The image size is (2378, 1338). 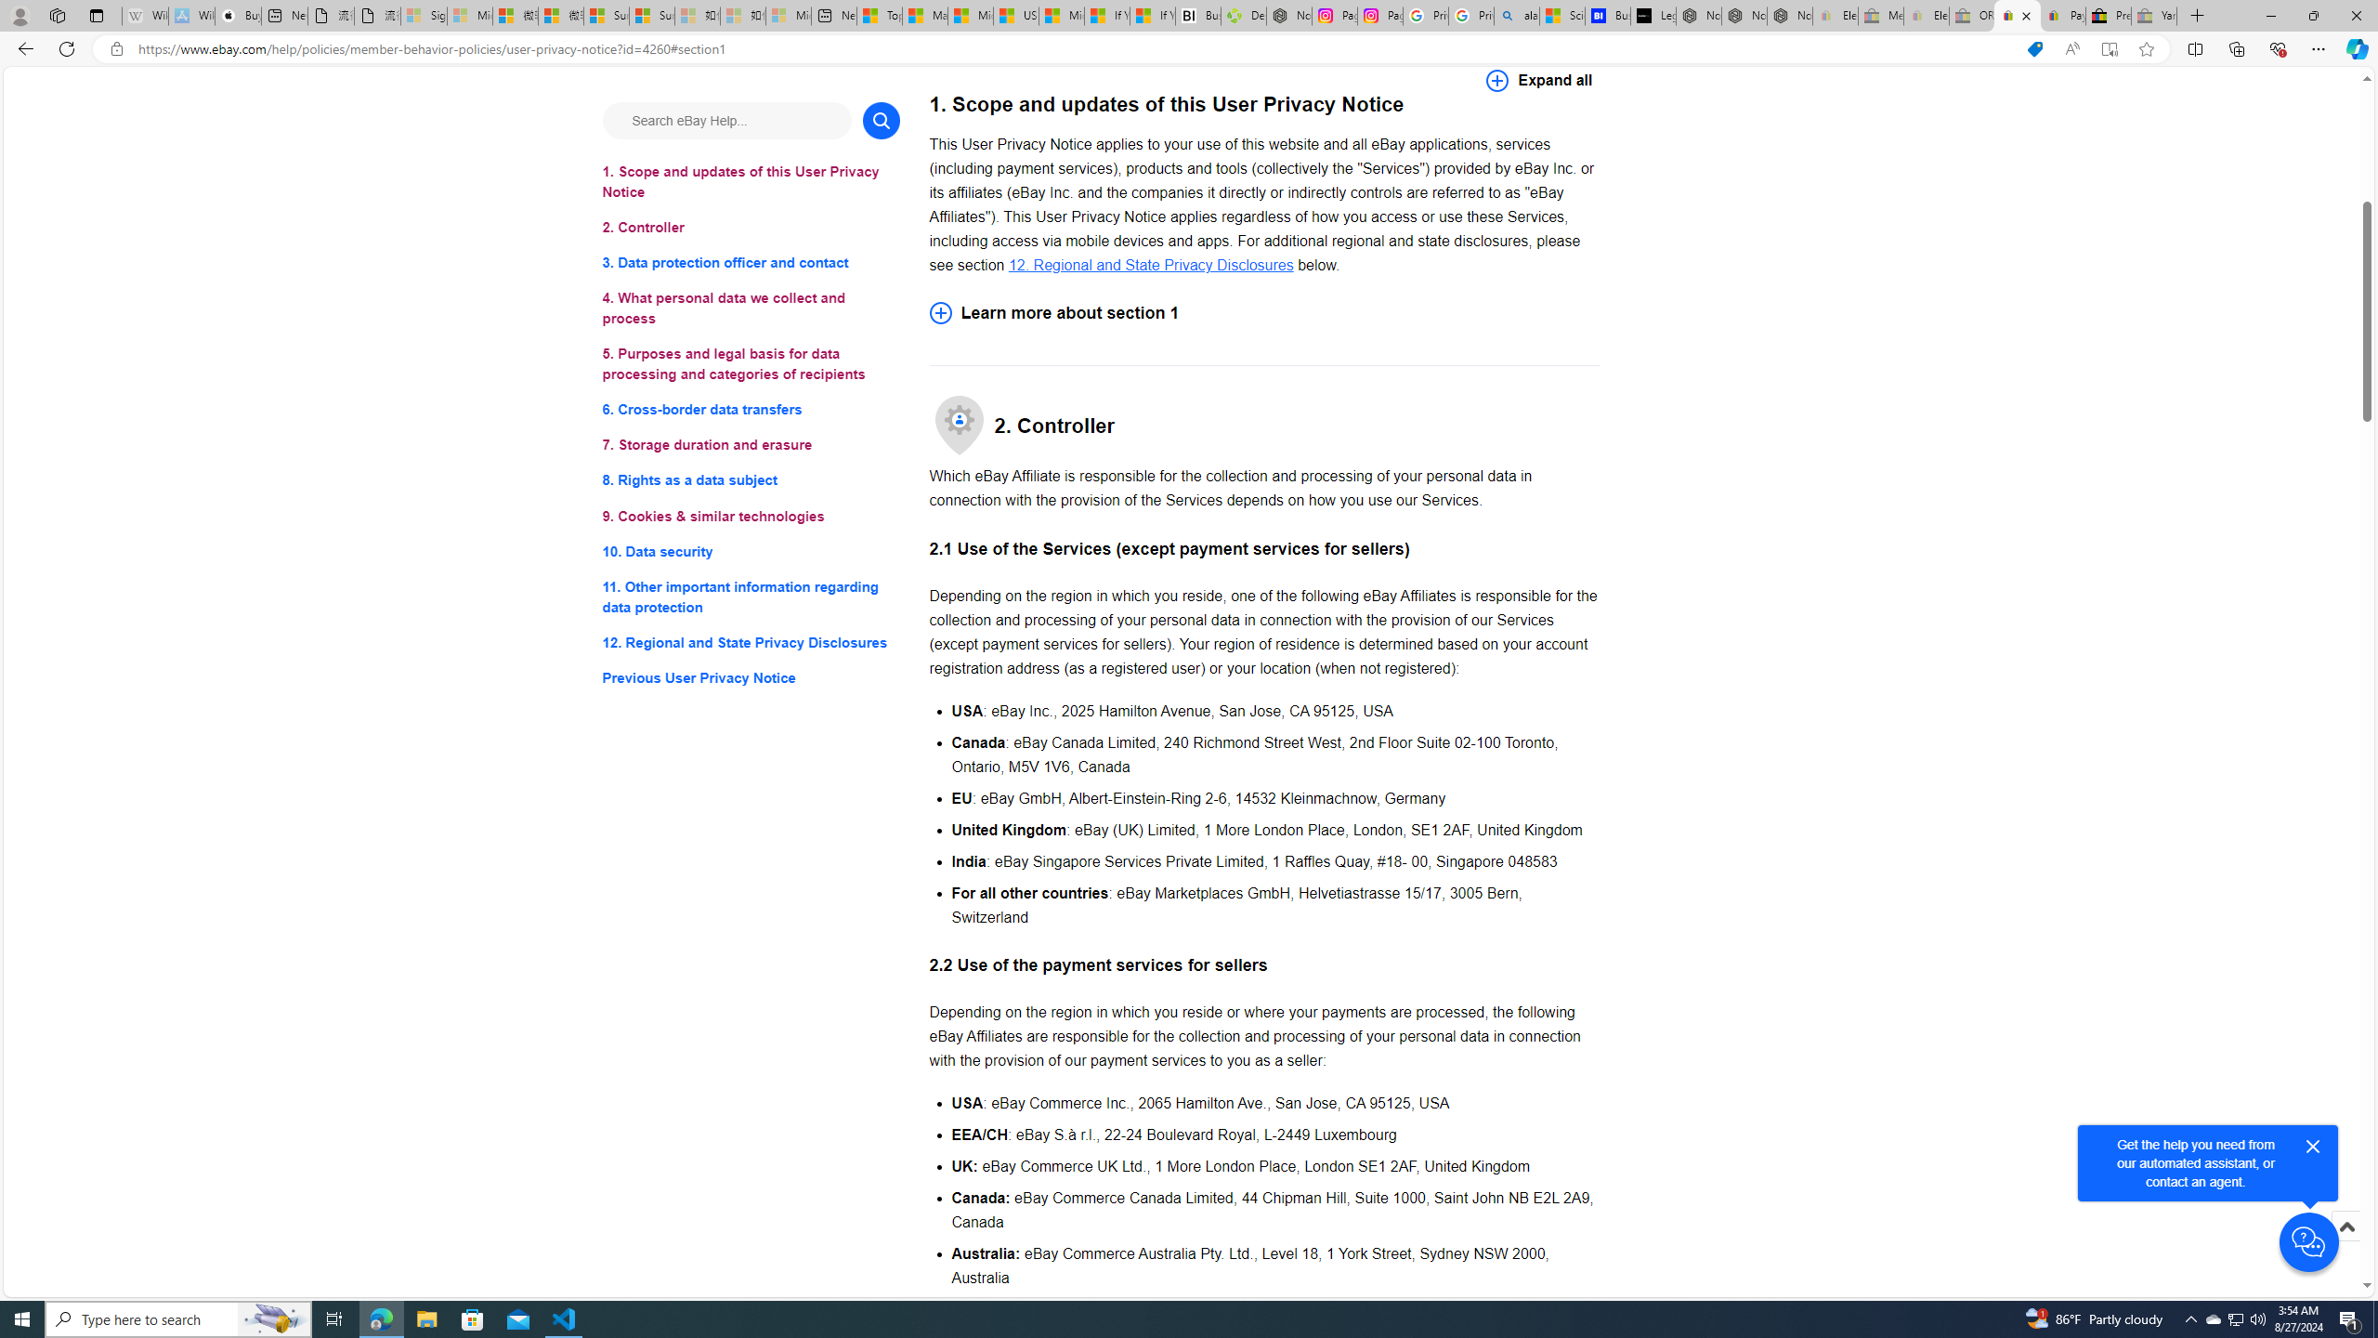 I want to click on 10. Data security, so click(x=751, y=550).